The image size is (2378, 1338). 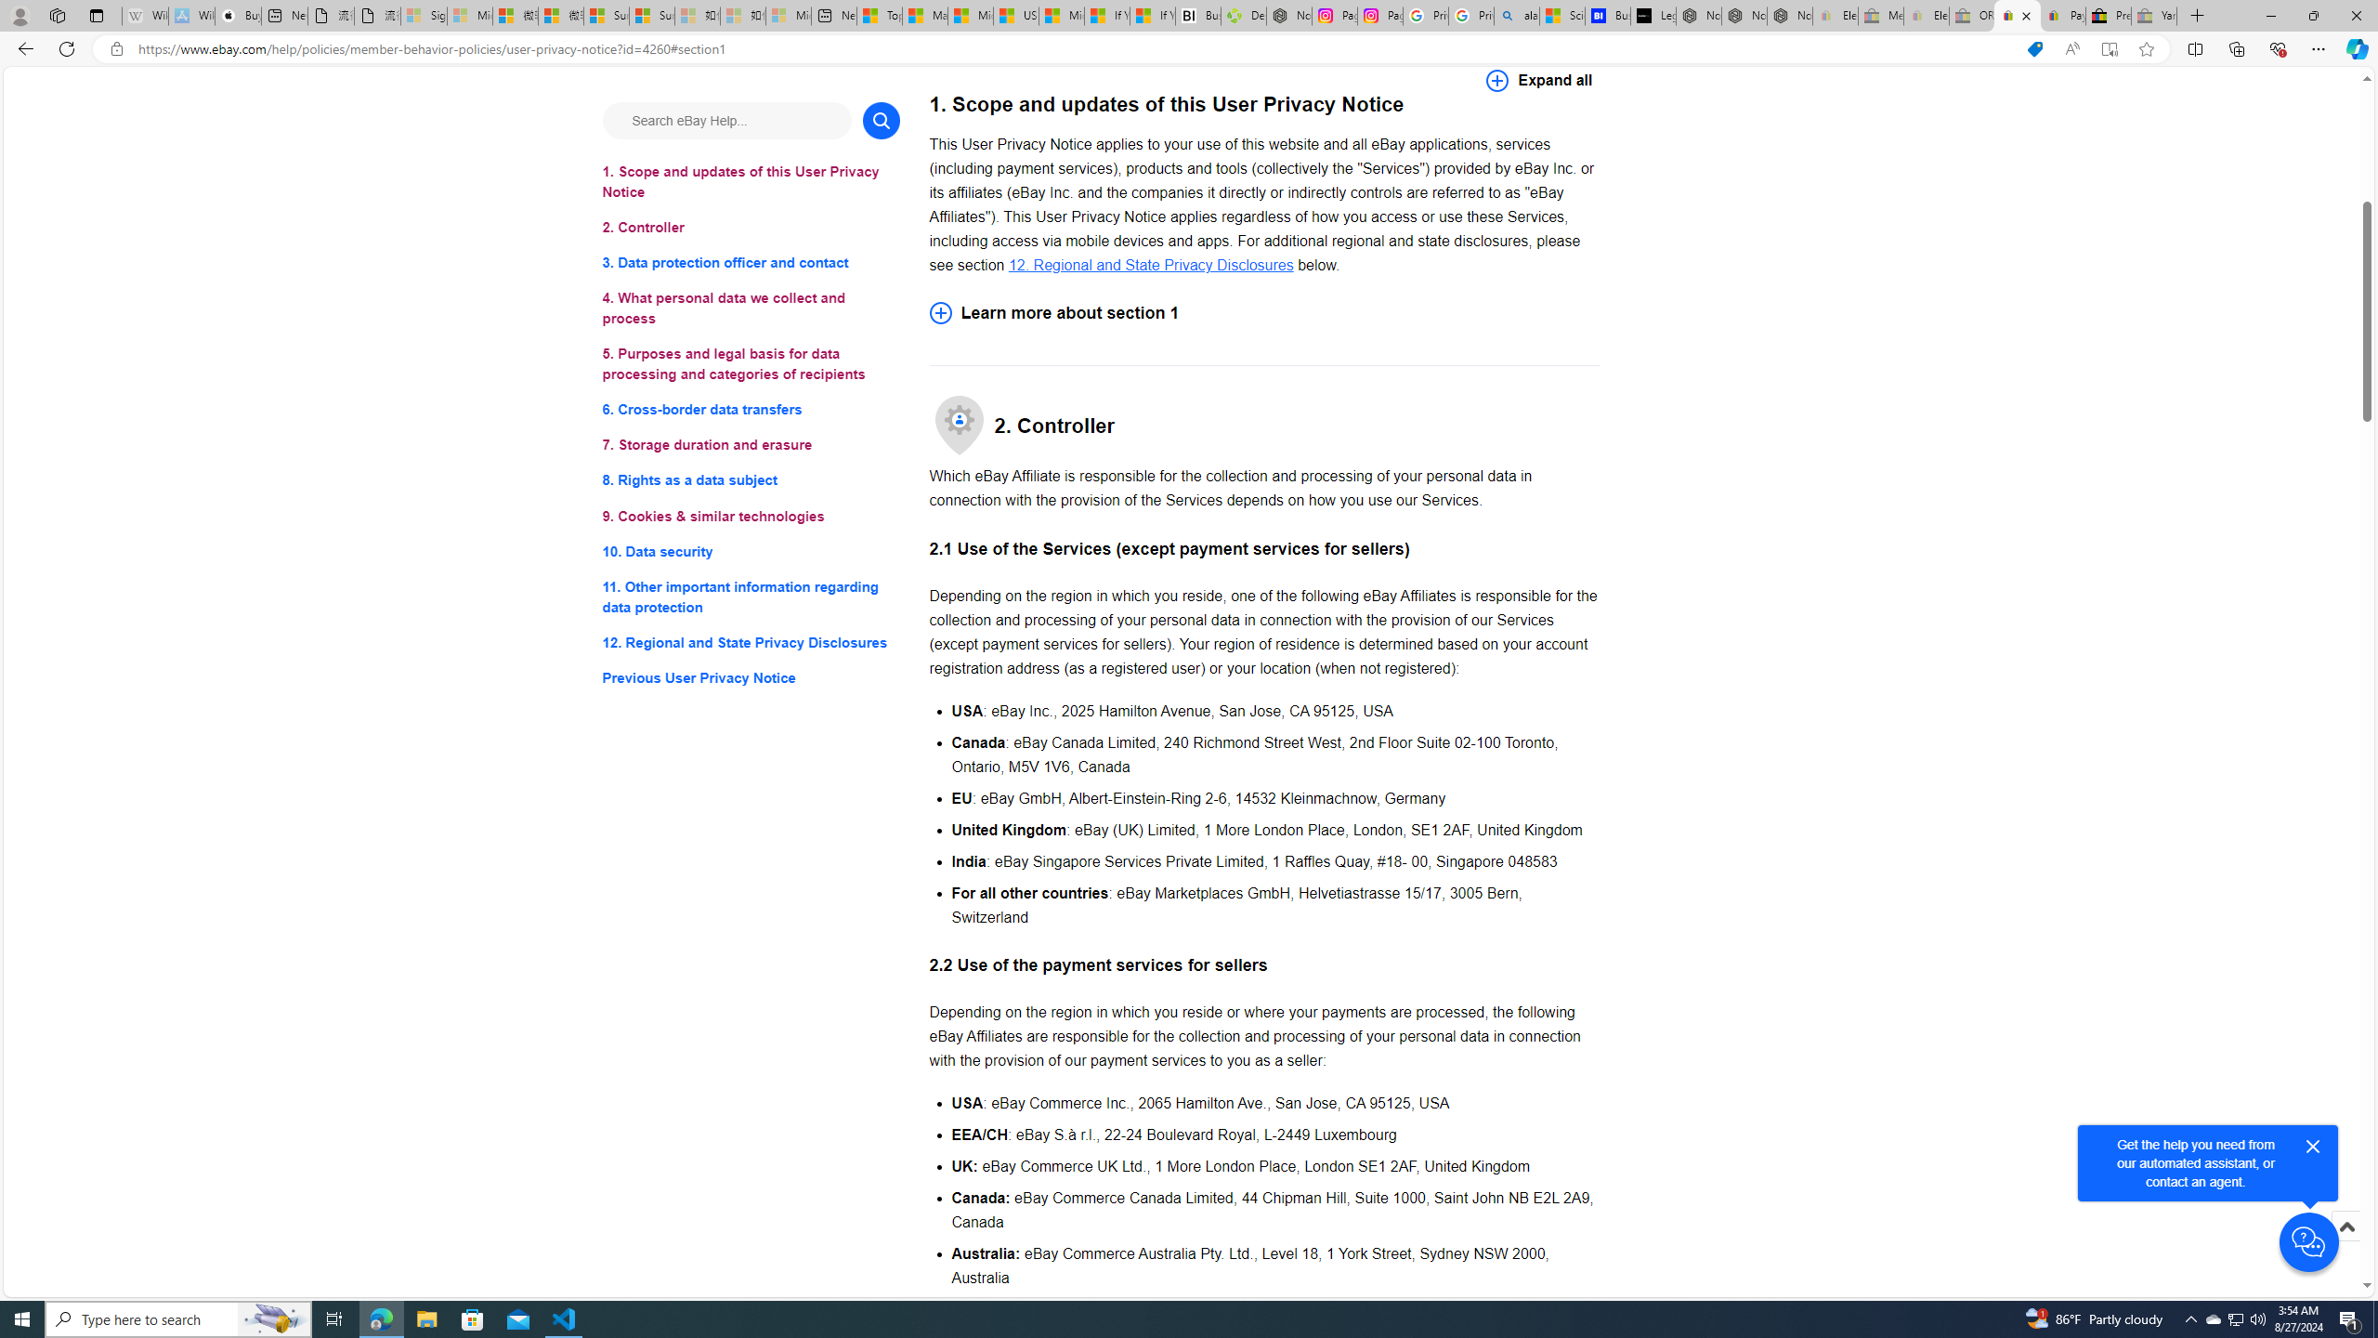 I want to click on 10. Data security, so click(x=751, y=550).